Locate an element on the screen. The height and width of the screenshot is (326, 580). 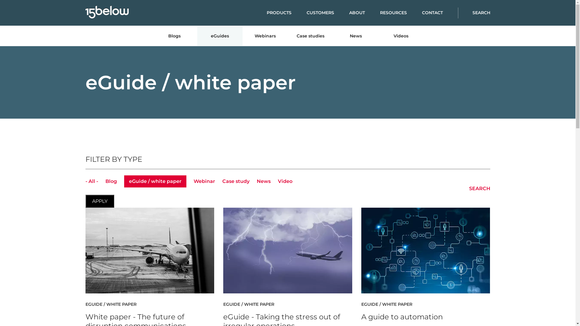
Blog is located at coordinates (111, 181).